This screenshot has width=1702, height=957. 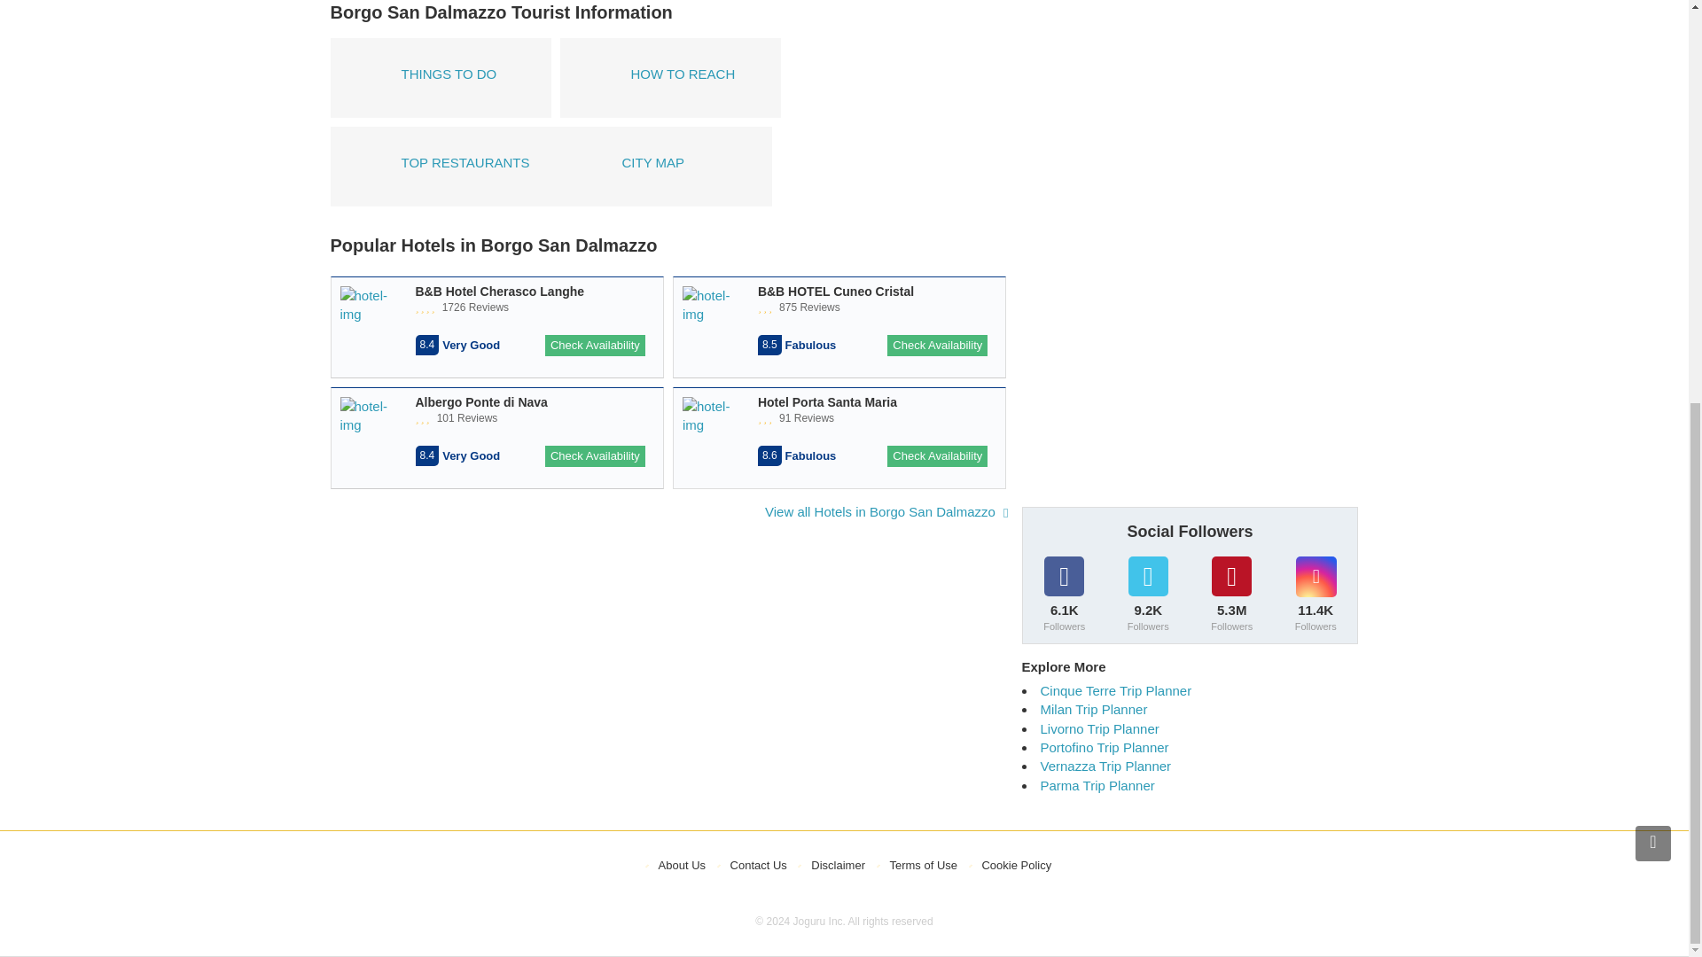 What do you see at coordinates (670, 78) in the screenshot?
I see `How to Reach Borgo San Dalmazzo` at bounding box center [670, 78].